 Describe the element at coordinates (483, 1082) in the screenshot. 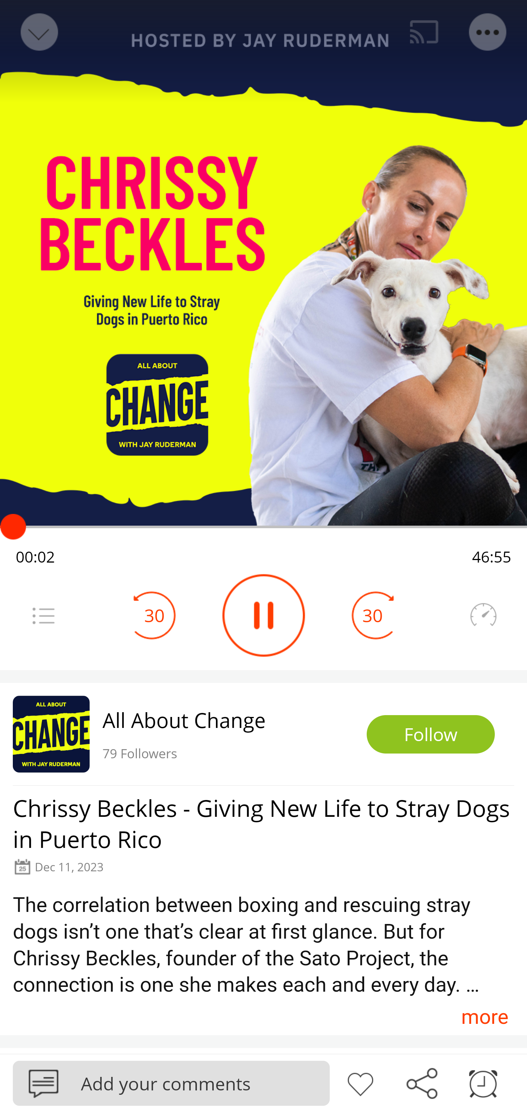

I see `Sleep timer` at that location.